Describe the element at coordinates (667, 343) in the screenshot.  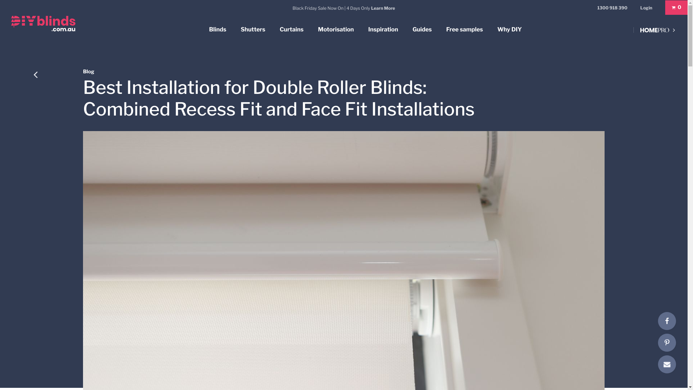
I see `Pinterest` at that location.